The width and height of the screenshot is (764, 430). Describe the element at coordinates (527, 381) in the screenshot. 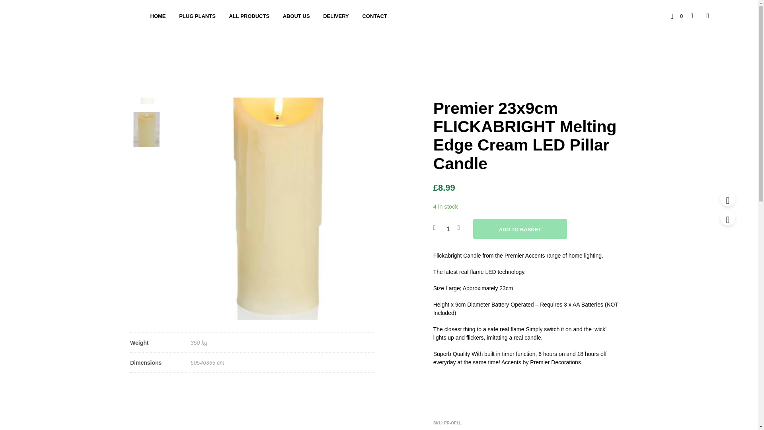

I see `PayPal Message 1` at that location.